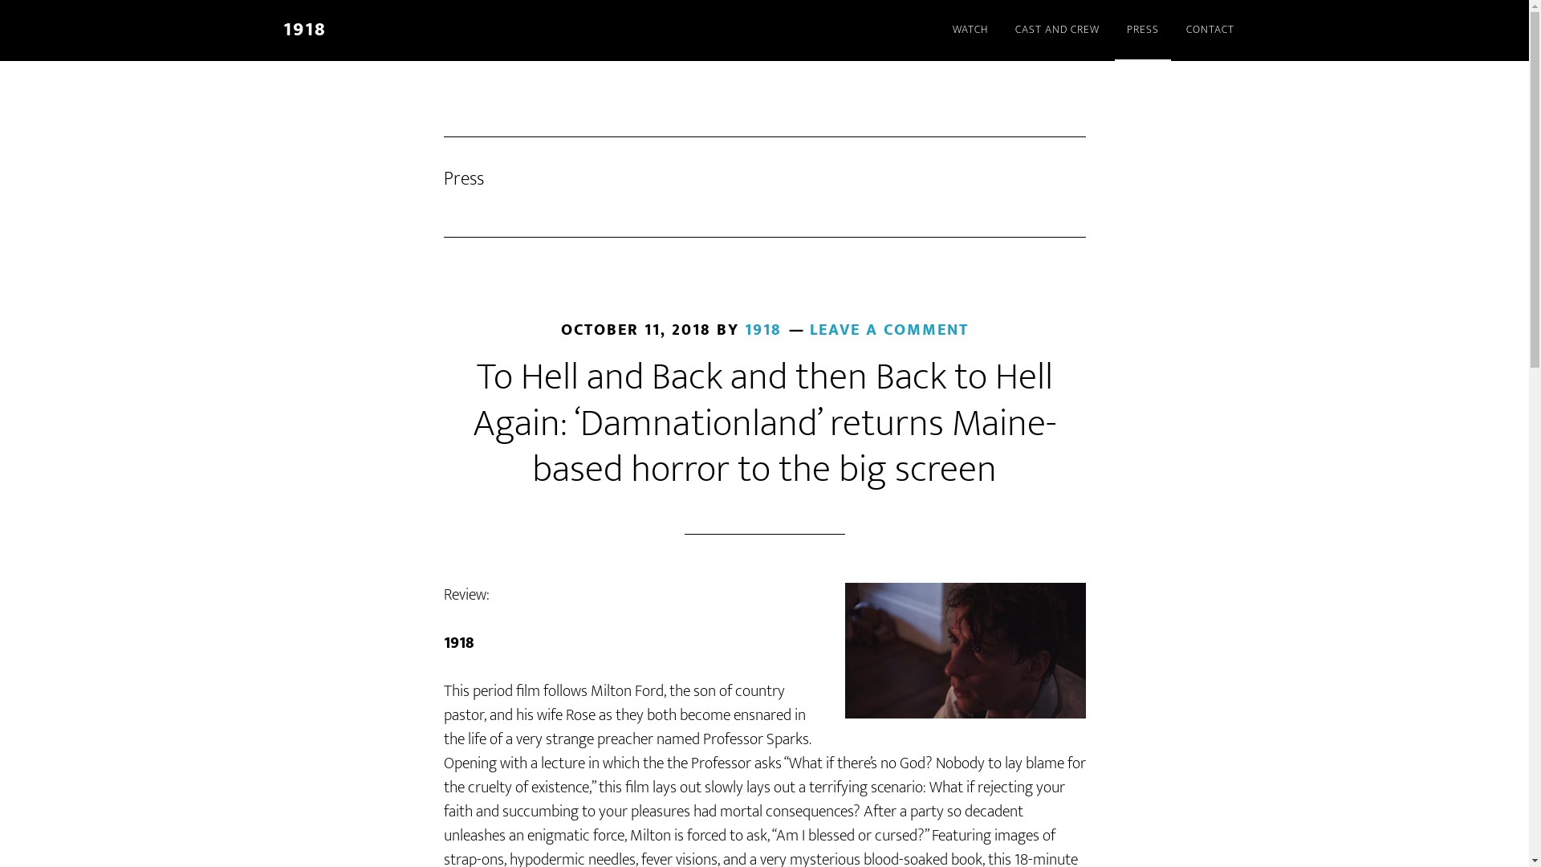  I want to click on CAST AND CREW, so click(1058, 31).